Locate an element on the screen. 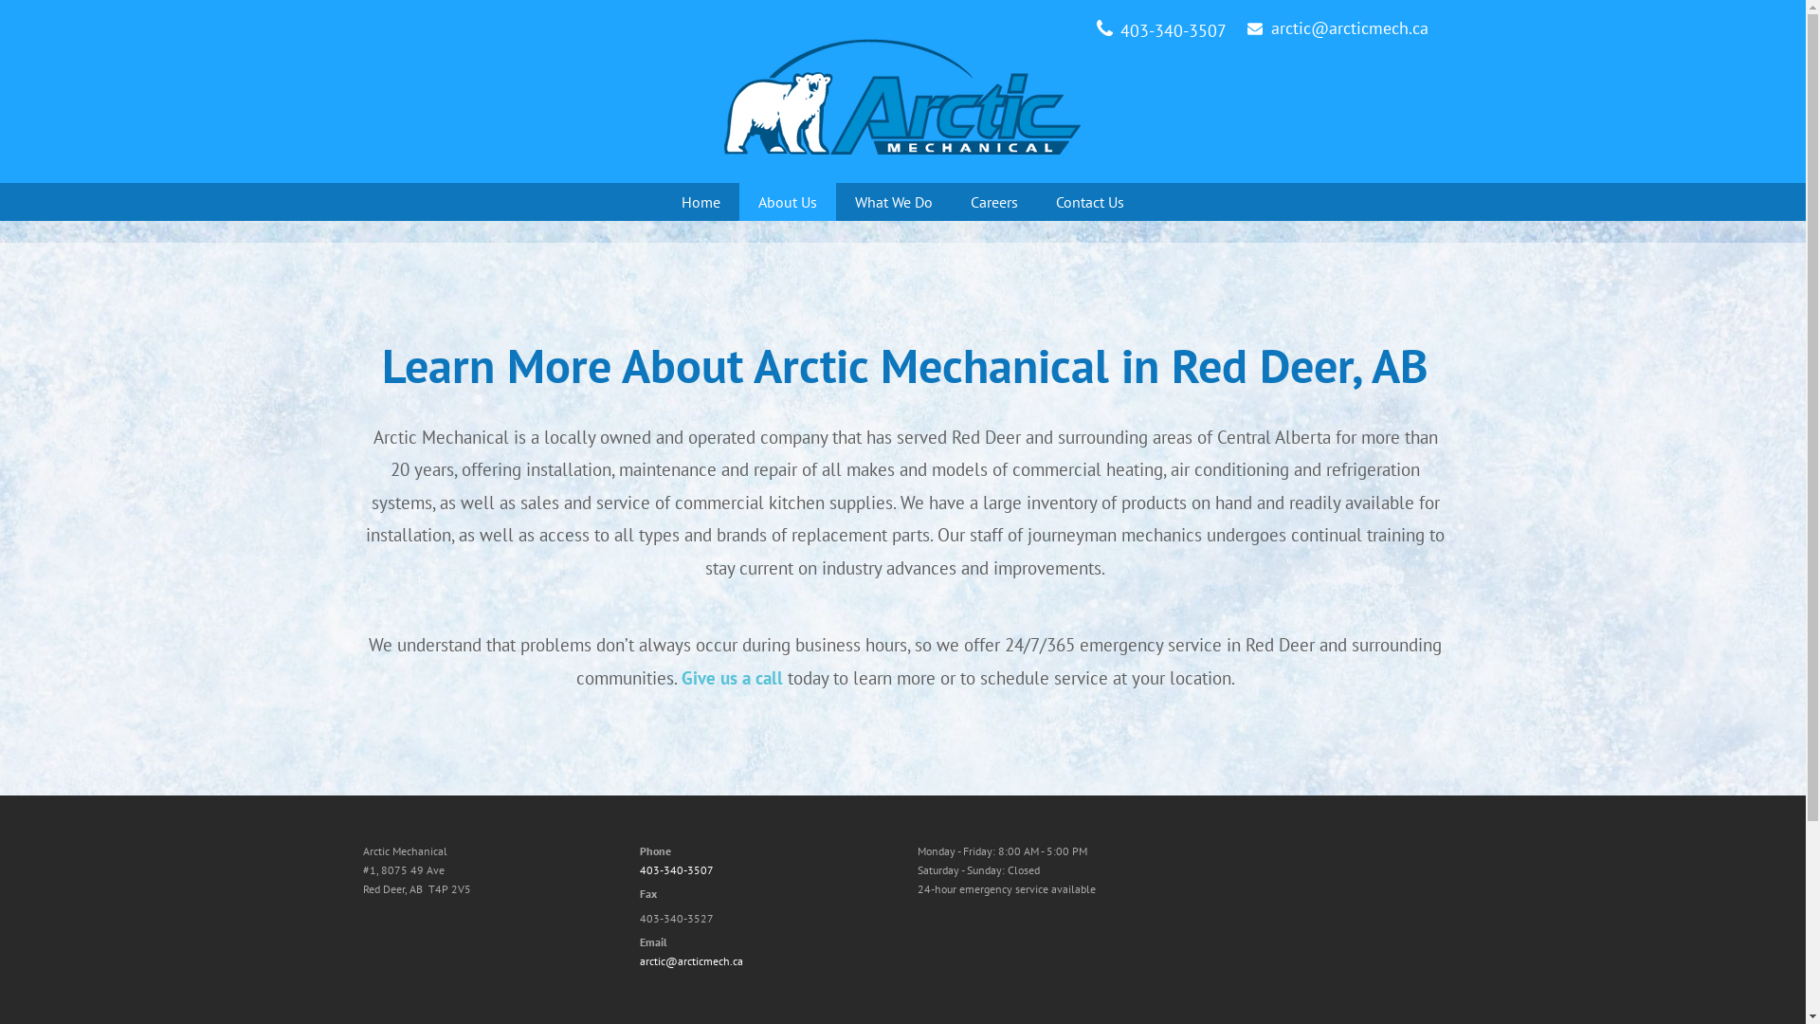  arctic@arcticmech.ca is located at coordinates (690, 961).